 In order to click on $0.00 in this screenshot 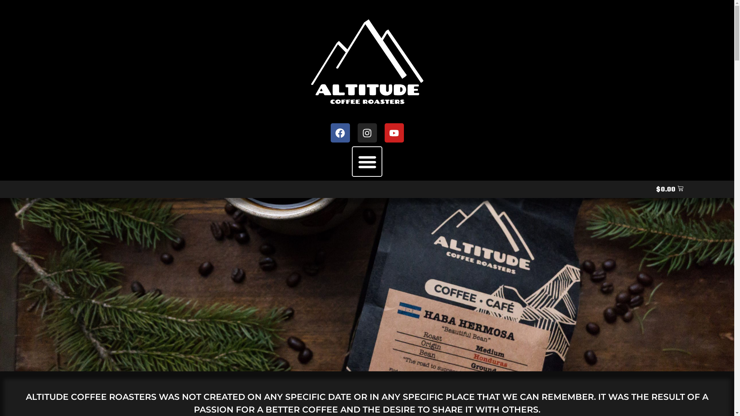, I will do `click(670, 190)`.